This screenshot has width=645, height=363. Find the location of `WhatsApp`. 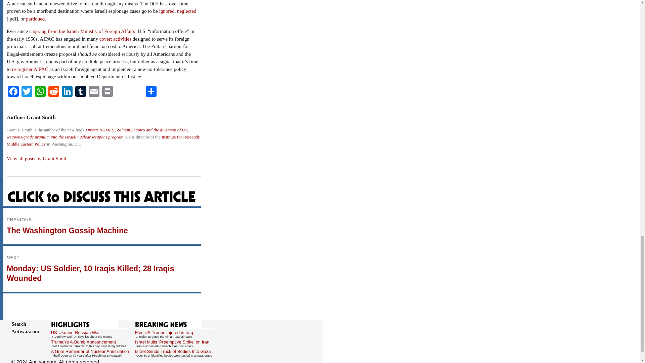

WhatsApp is located at coordinates (40, 92).